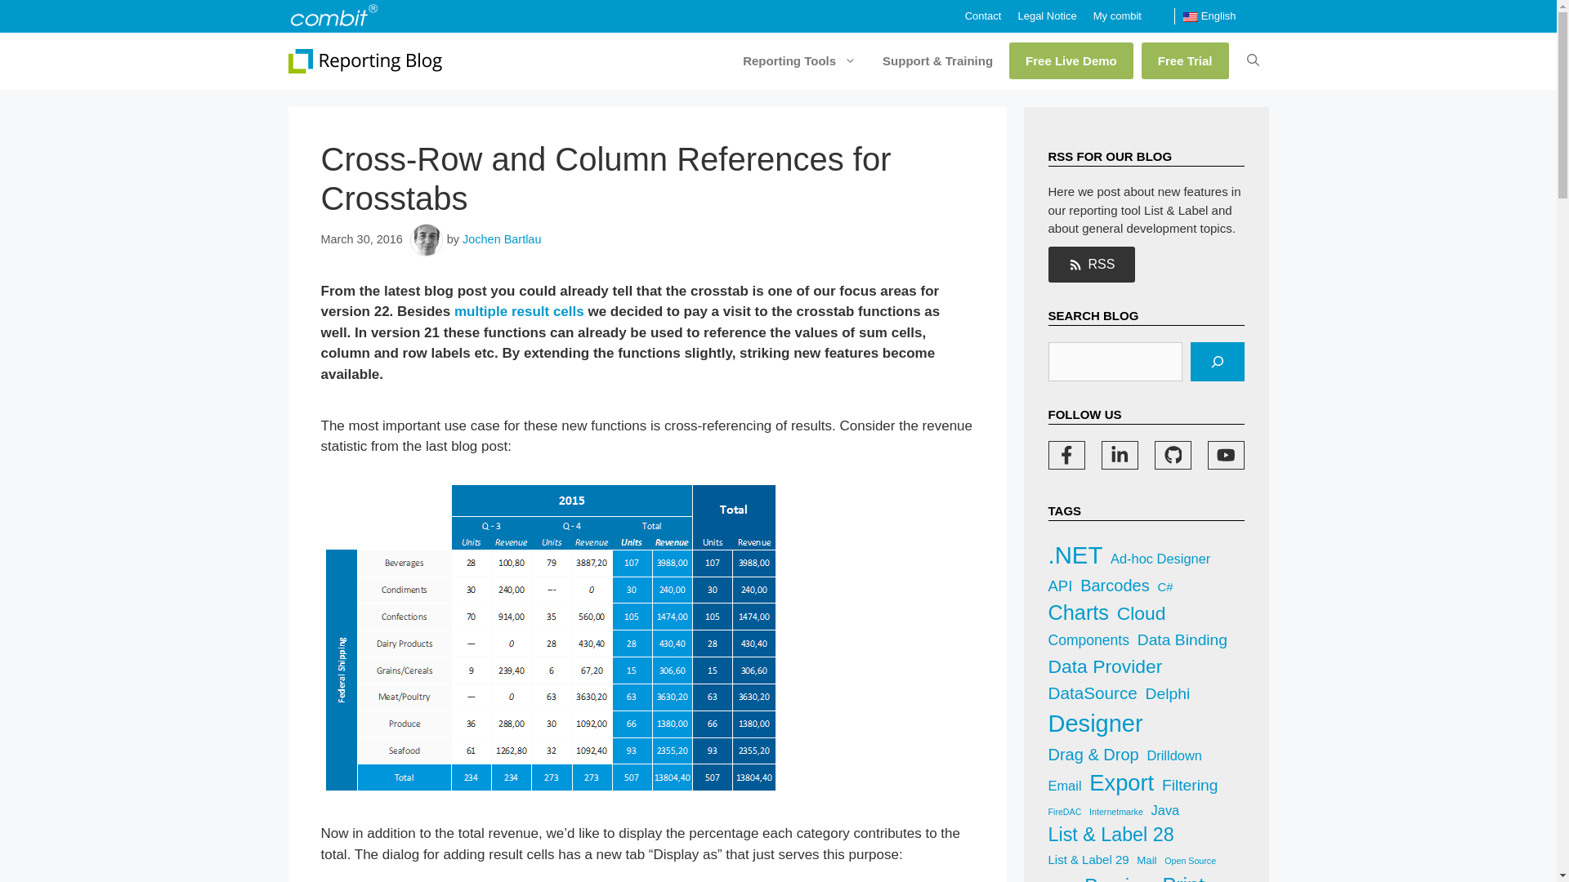 The width and height of the screenshot is (1569, 882). I want to click on Free Trial, so click(1185, 60).